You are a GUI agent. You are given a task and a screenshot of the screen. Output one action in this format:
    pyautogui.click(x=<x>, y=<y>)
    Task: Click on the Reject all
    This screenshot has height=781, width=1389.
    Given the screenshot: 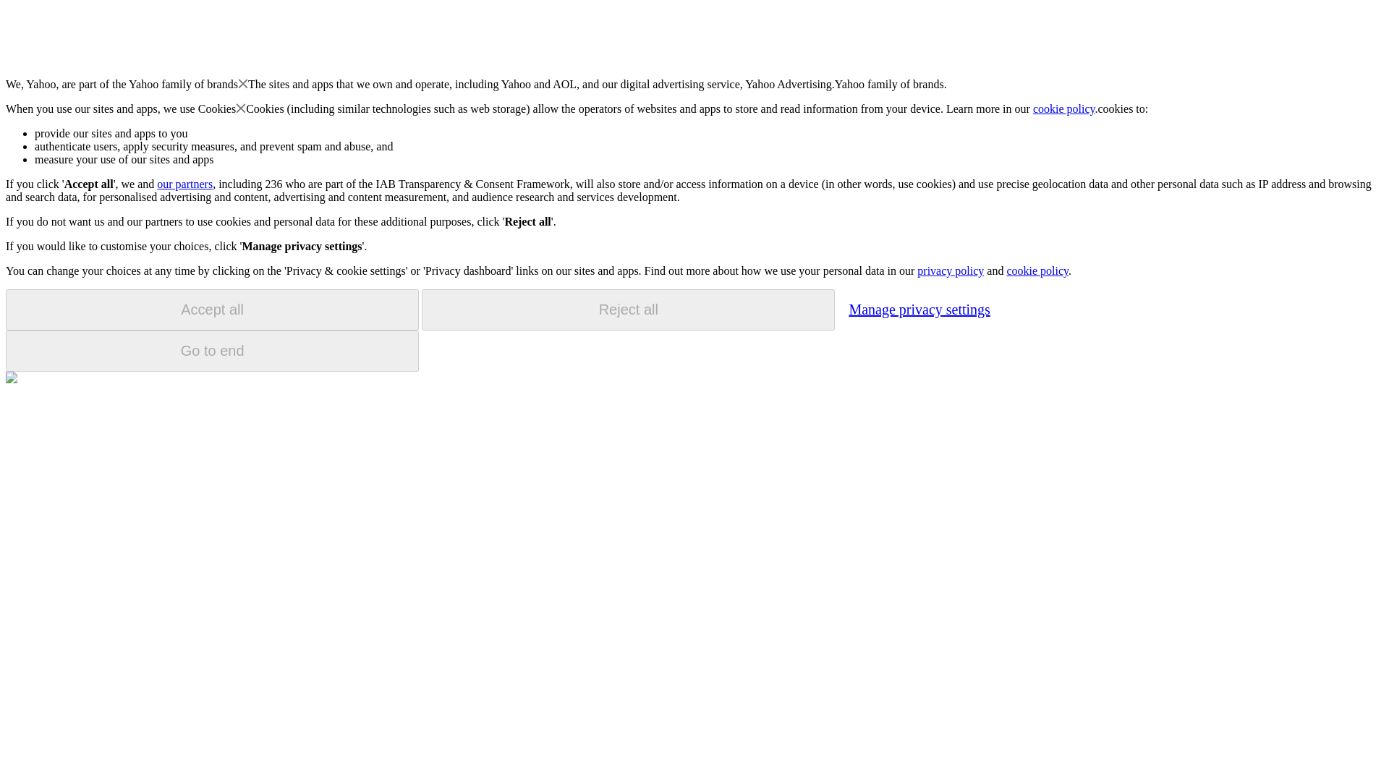 What is the action you would take?
    pyautogui.click(x=628, y=310)
    